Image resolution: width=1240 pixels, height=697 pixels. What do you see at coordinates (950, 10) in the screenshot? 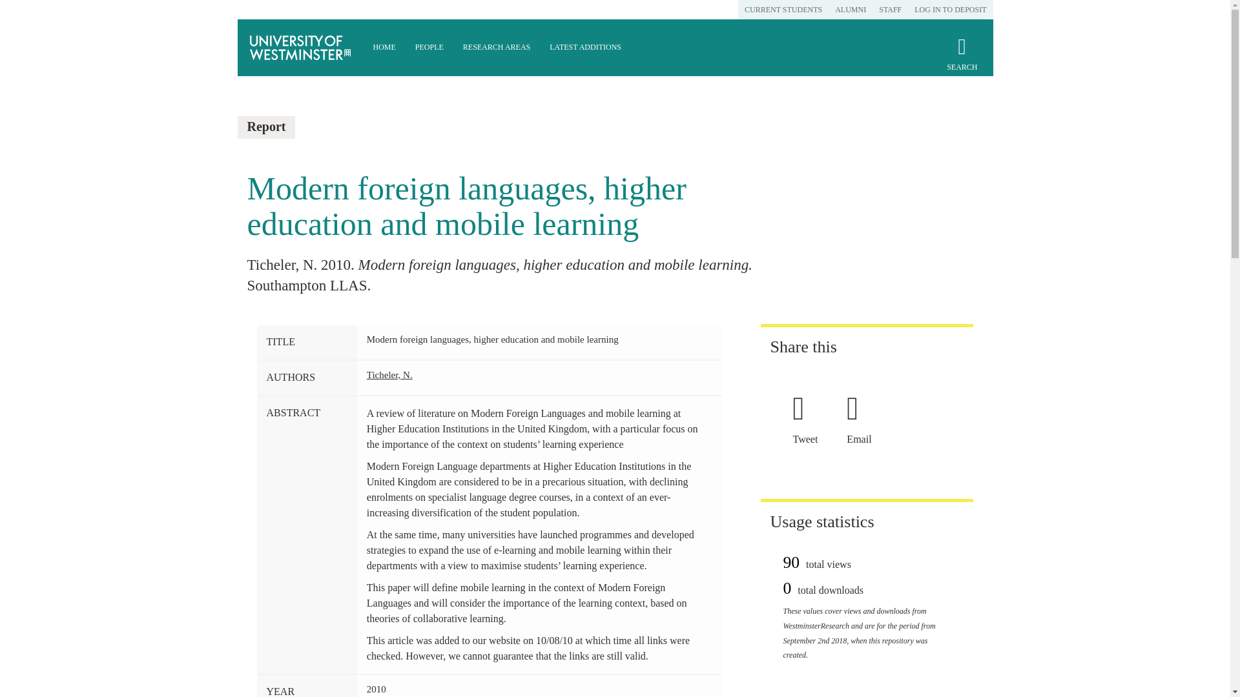
I see `LOG IN TO DEPOSIT` at bounding box center [950, 10].